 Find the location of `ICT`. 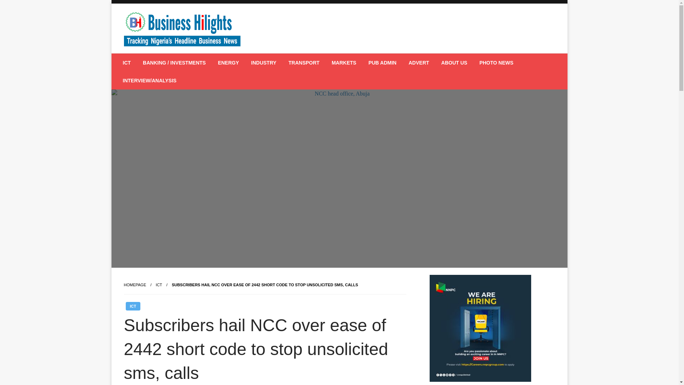

ICT is located at coordinates (133, 306).